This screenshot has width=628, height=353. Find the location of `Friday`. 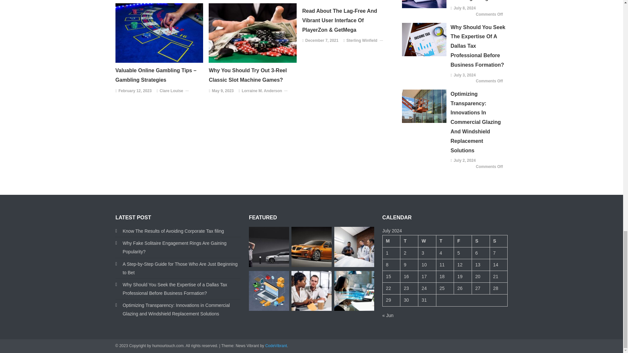

Friday is located at coordinates (463, 241).